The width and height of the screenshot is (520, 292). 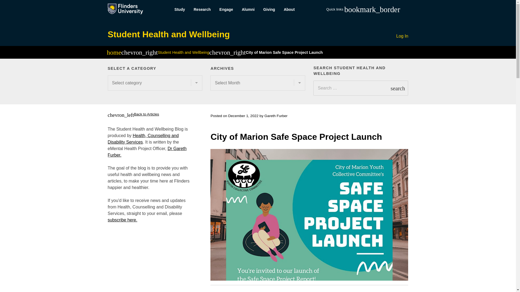 I want to click on About, so click(x=289, y=9).